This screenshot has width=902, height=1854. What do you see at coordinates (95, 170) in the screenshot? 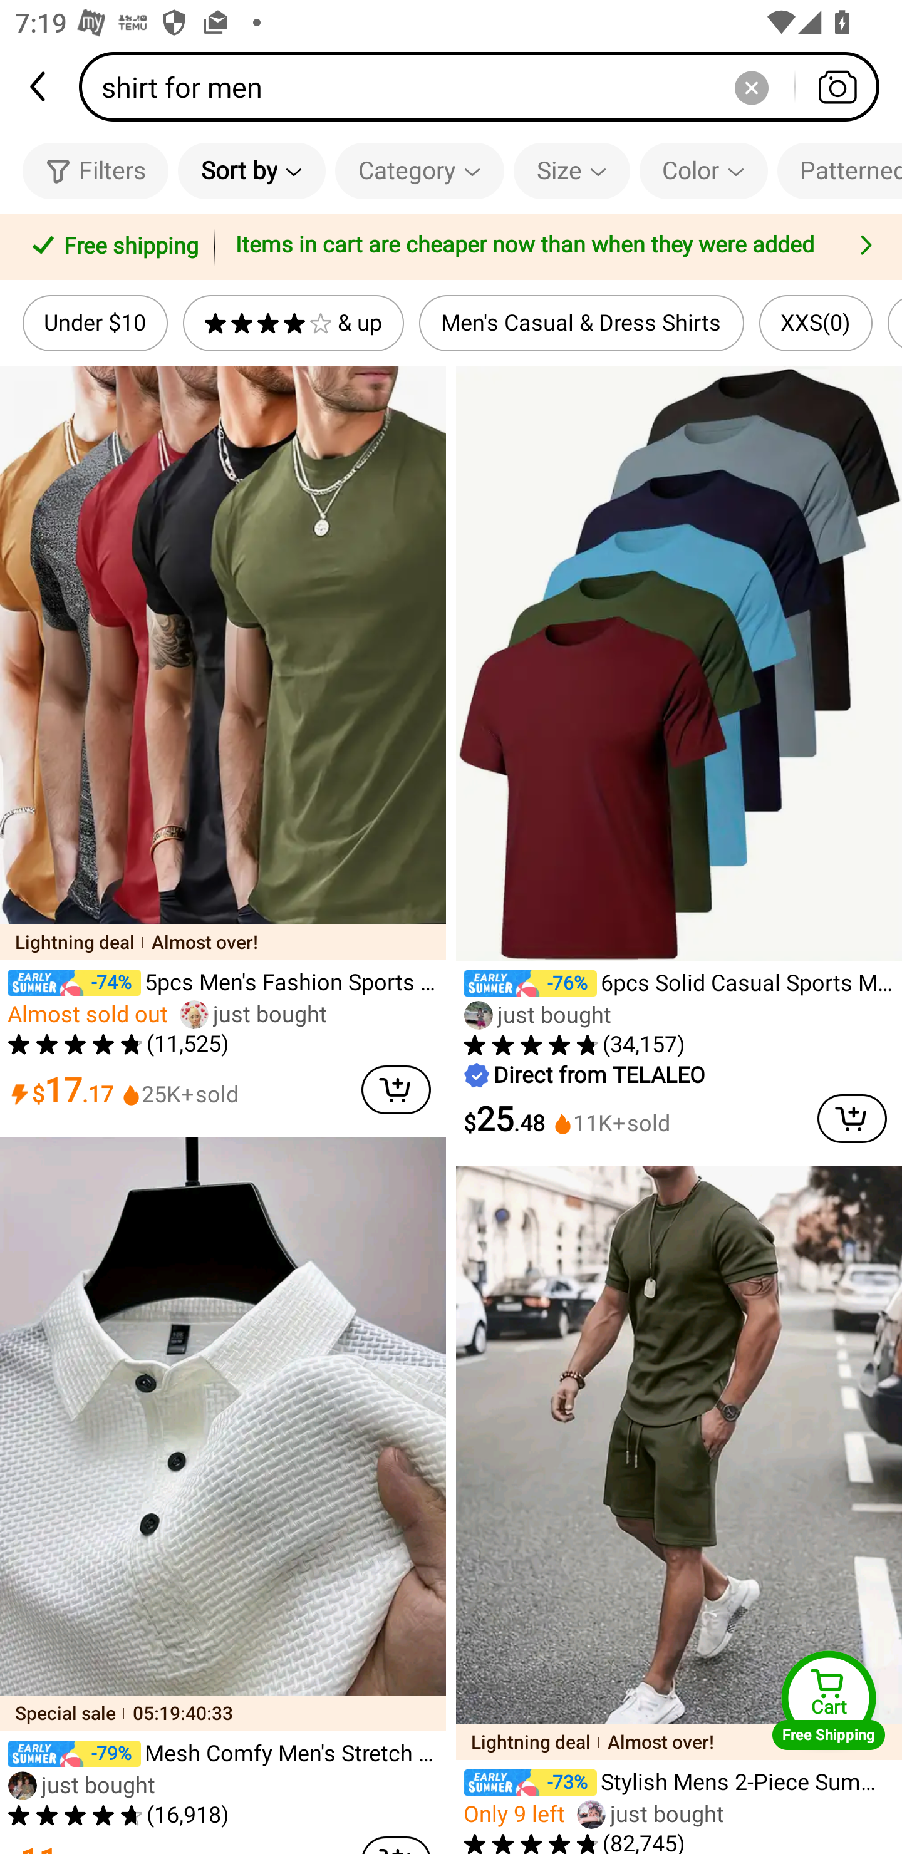
I see `Filters` at bounding box center [95, 170].